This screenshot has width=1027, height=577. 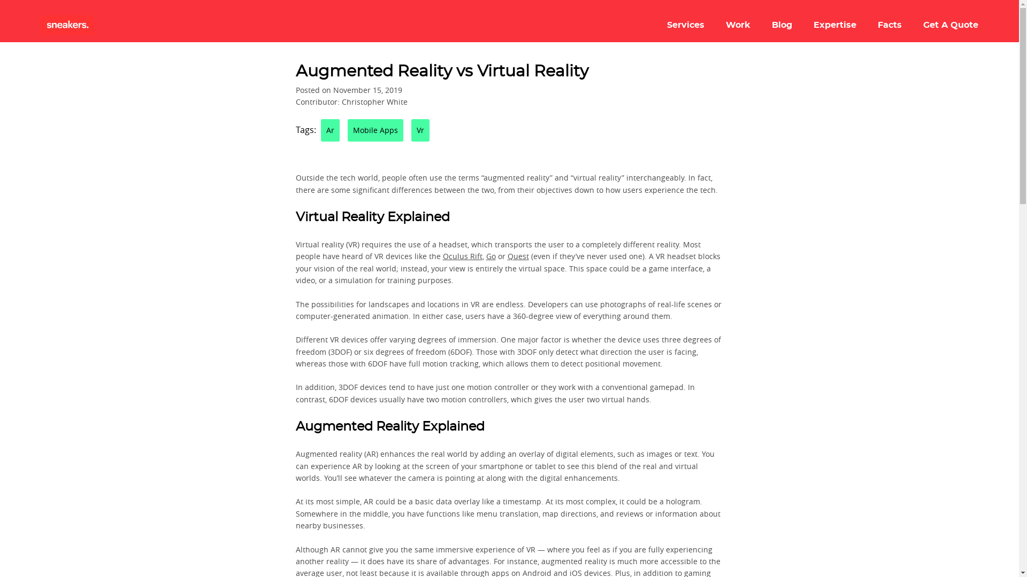 What do you see at coordinates (686, 25) in the screenshot?
I see `Services` at bounding box center [686, 25].